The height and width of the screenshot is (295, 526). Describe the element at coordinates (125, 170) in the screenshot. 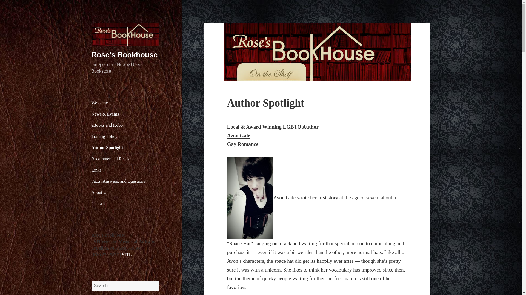

I see `Links` at that location.